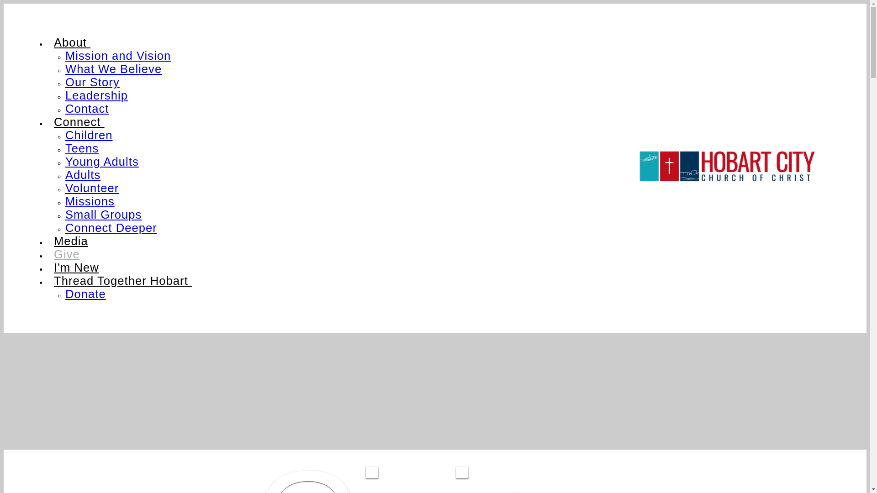 The height and width of the screenshot is (493, 877). I want to click on Missions, so click(90, 201).